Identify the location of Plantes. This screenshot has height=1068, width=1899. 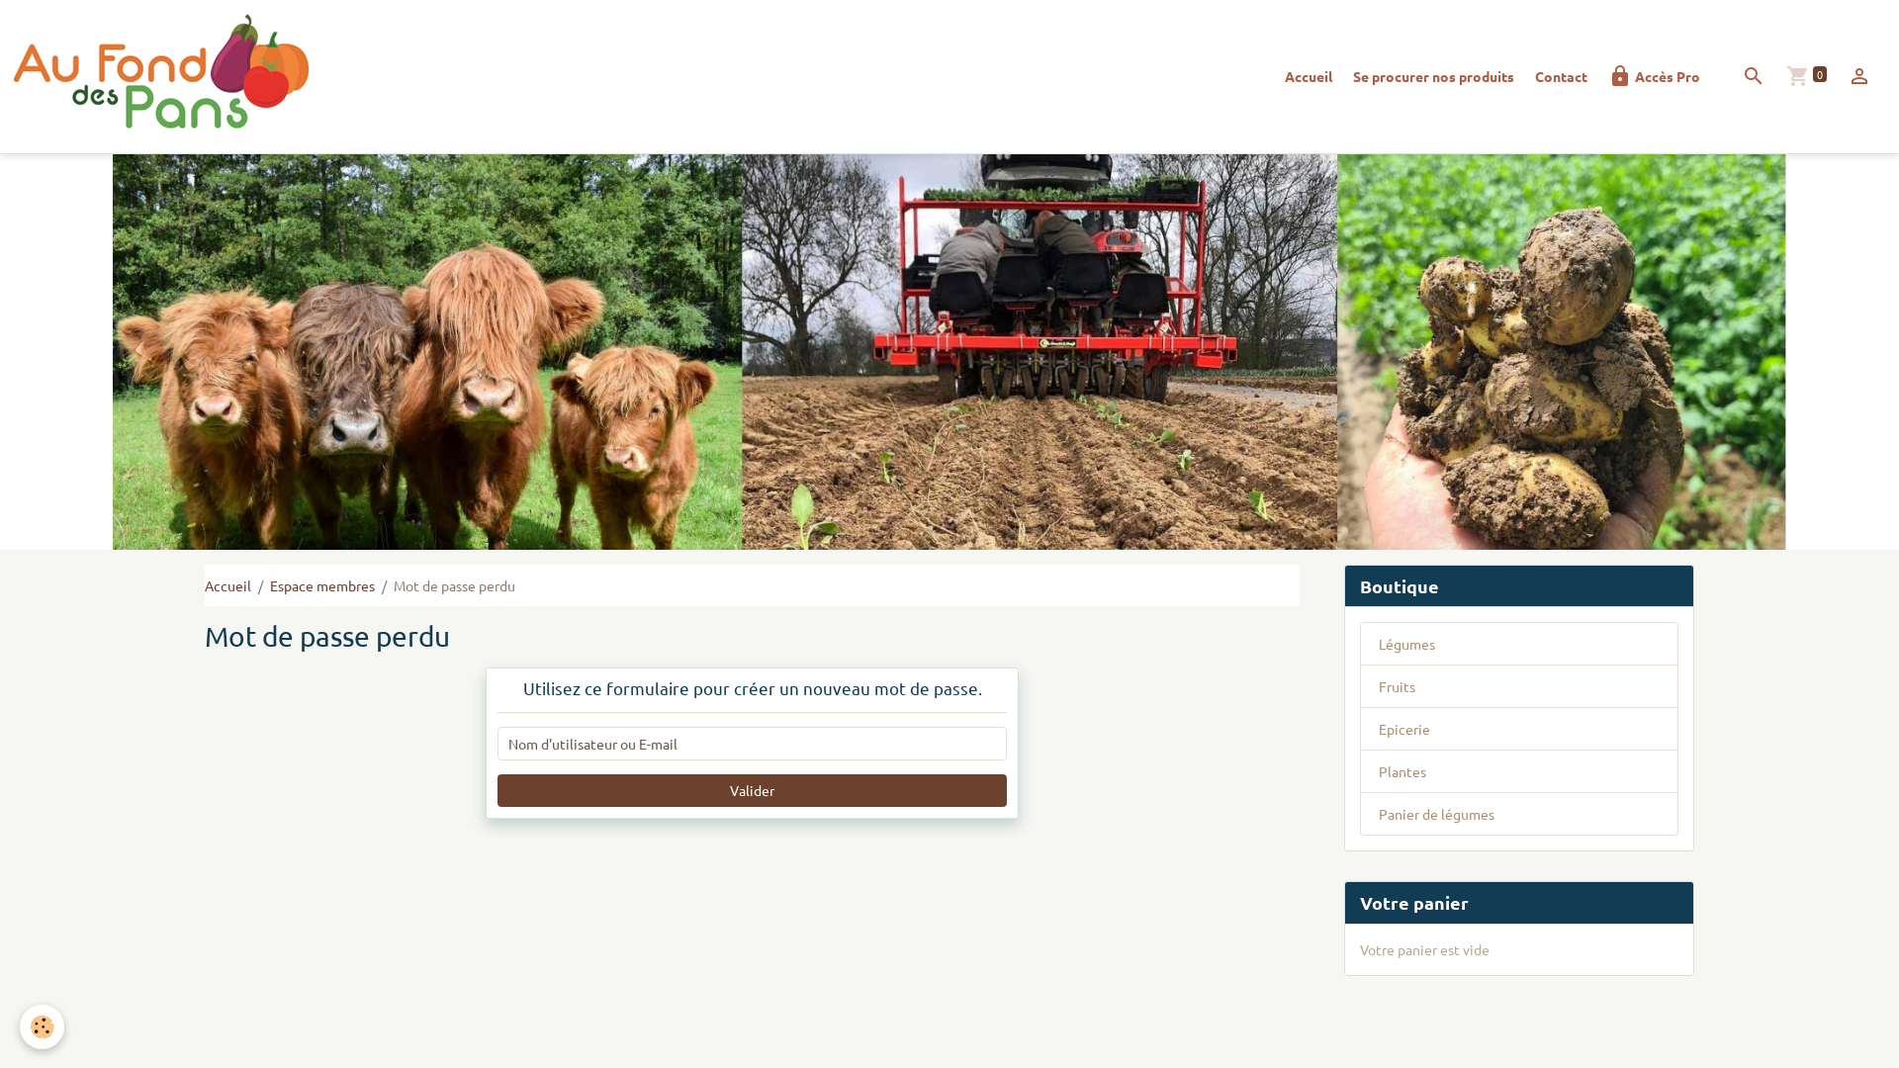
(1519, 771).